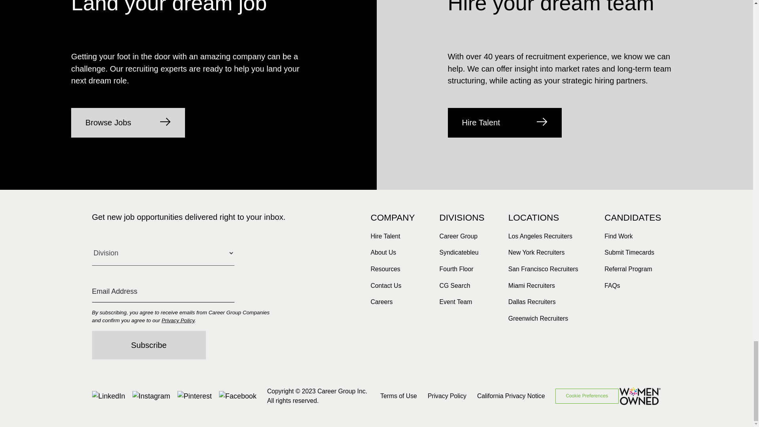 The height and width of the screenshot is (427, 759). I want to click on Browse Jobs, so click(128, 123).